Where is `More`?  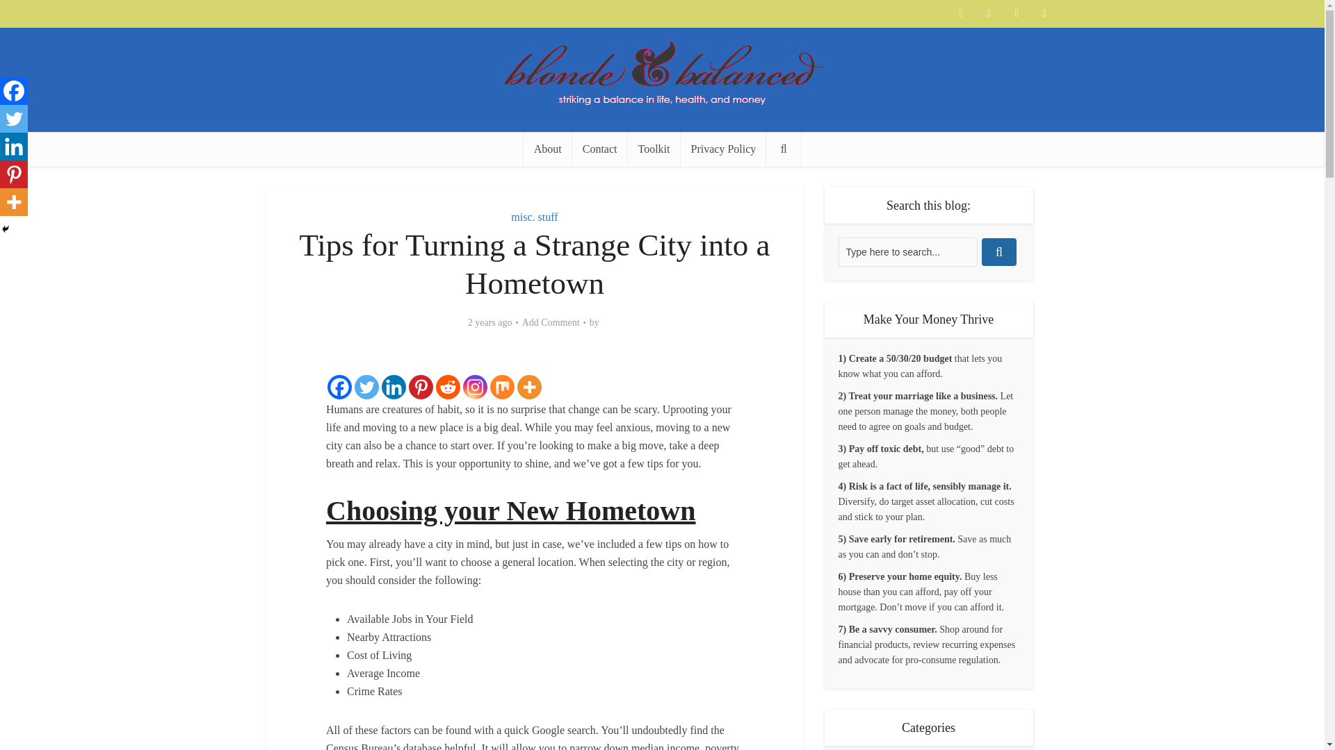 More is located at coordinates (530, 387).